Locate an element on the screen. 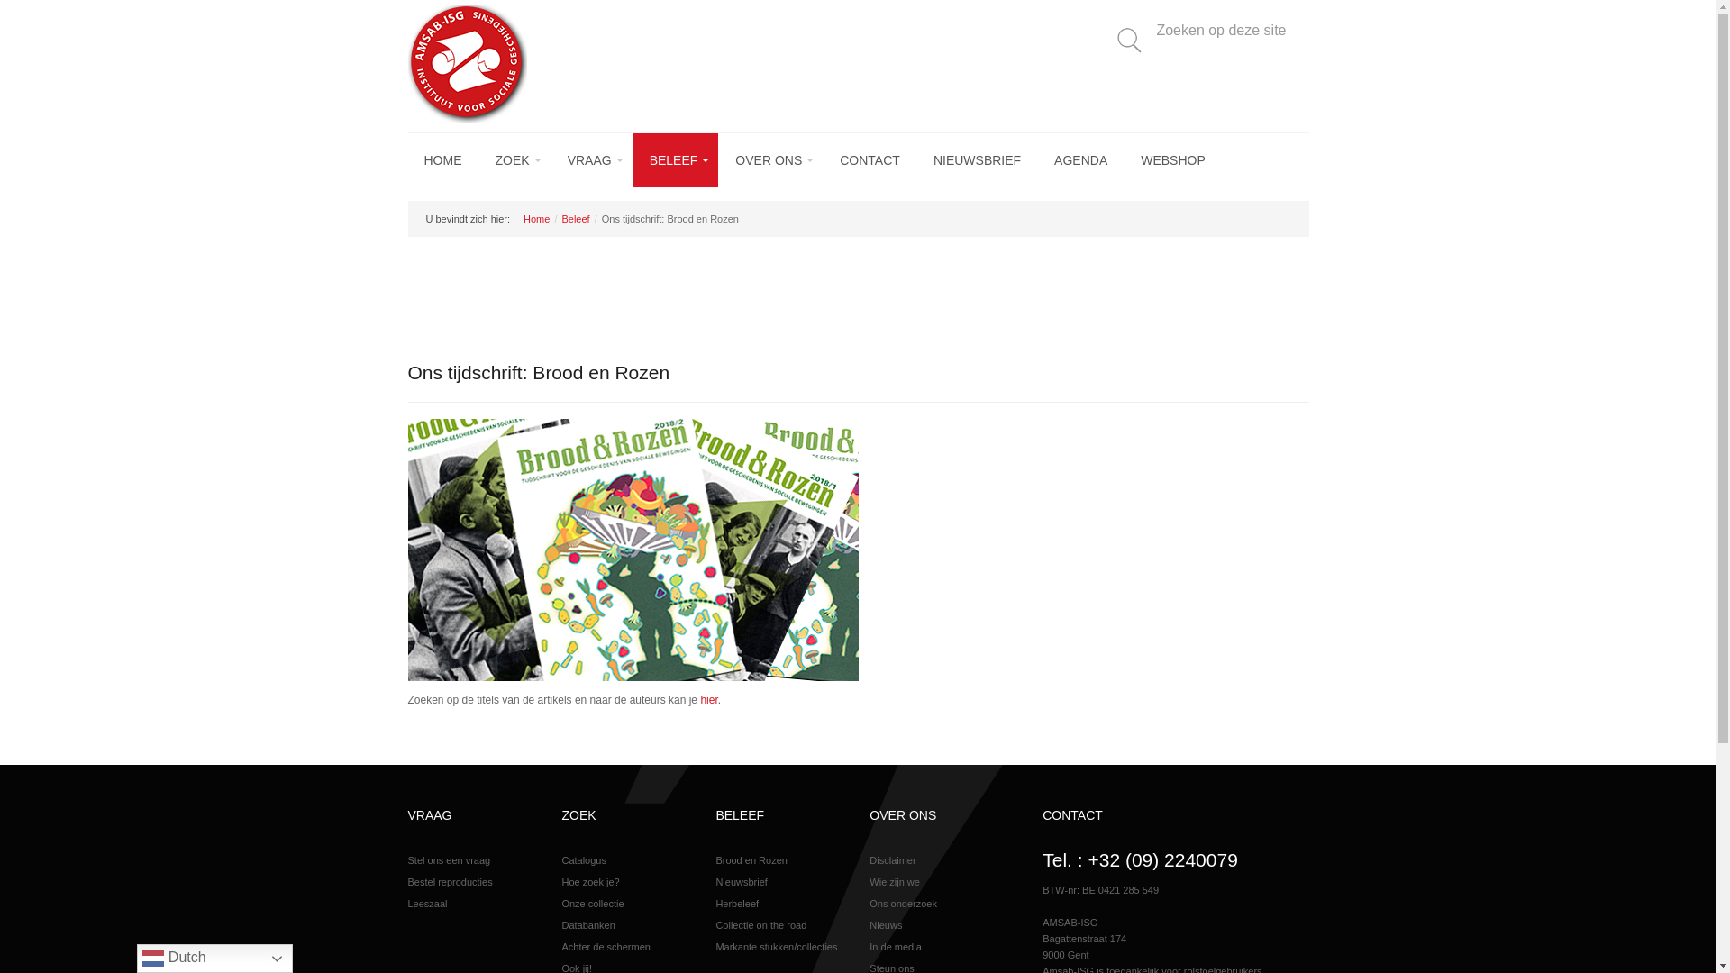 This screenshot has height=973, width=1730. OVER ONS is located at coordinates (771, 160).